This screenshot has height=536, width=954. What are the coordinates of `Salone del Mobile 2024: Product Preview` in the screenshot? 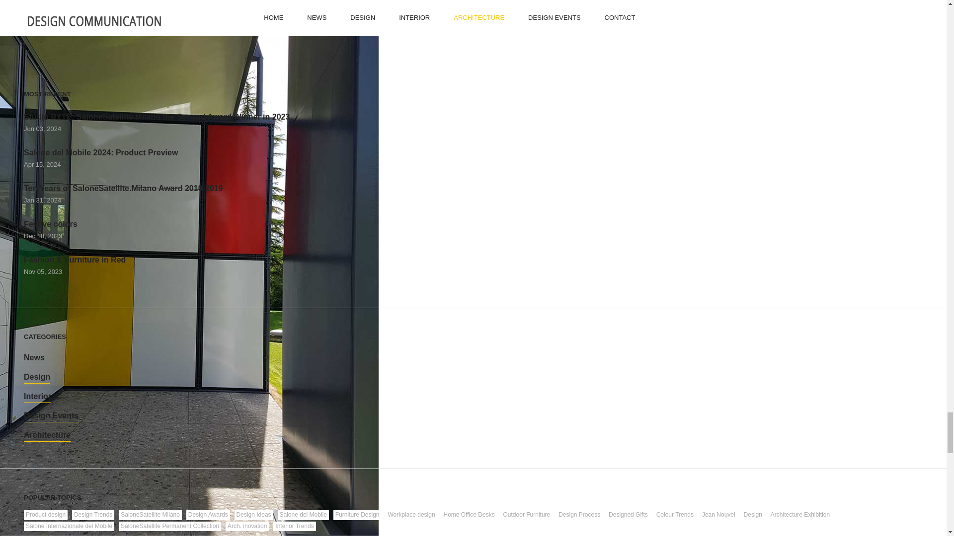 It's located at (100, 152).